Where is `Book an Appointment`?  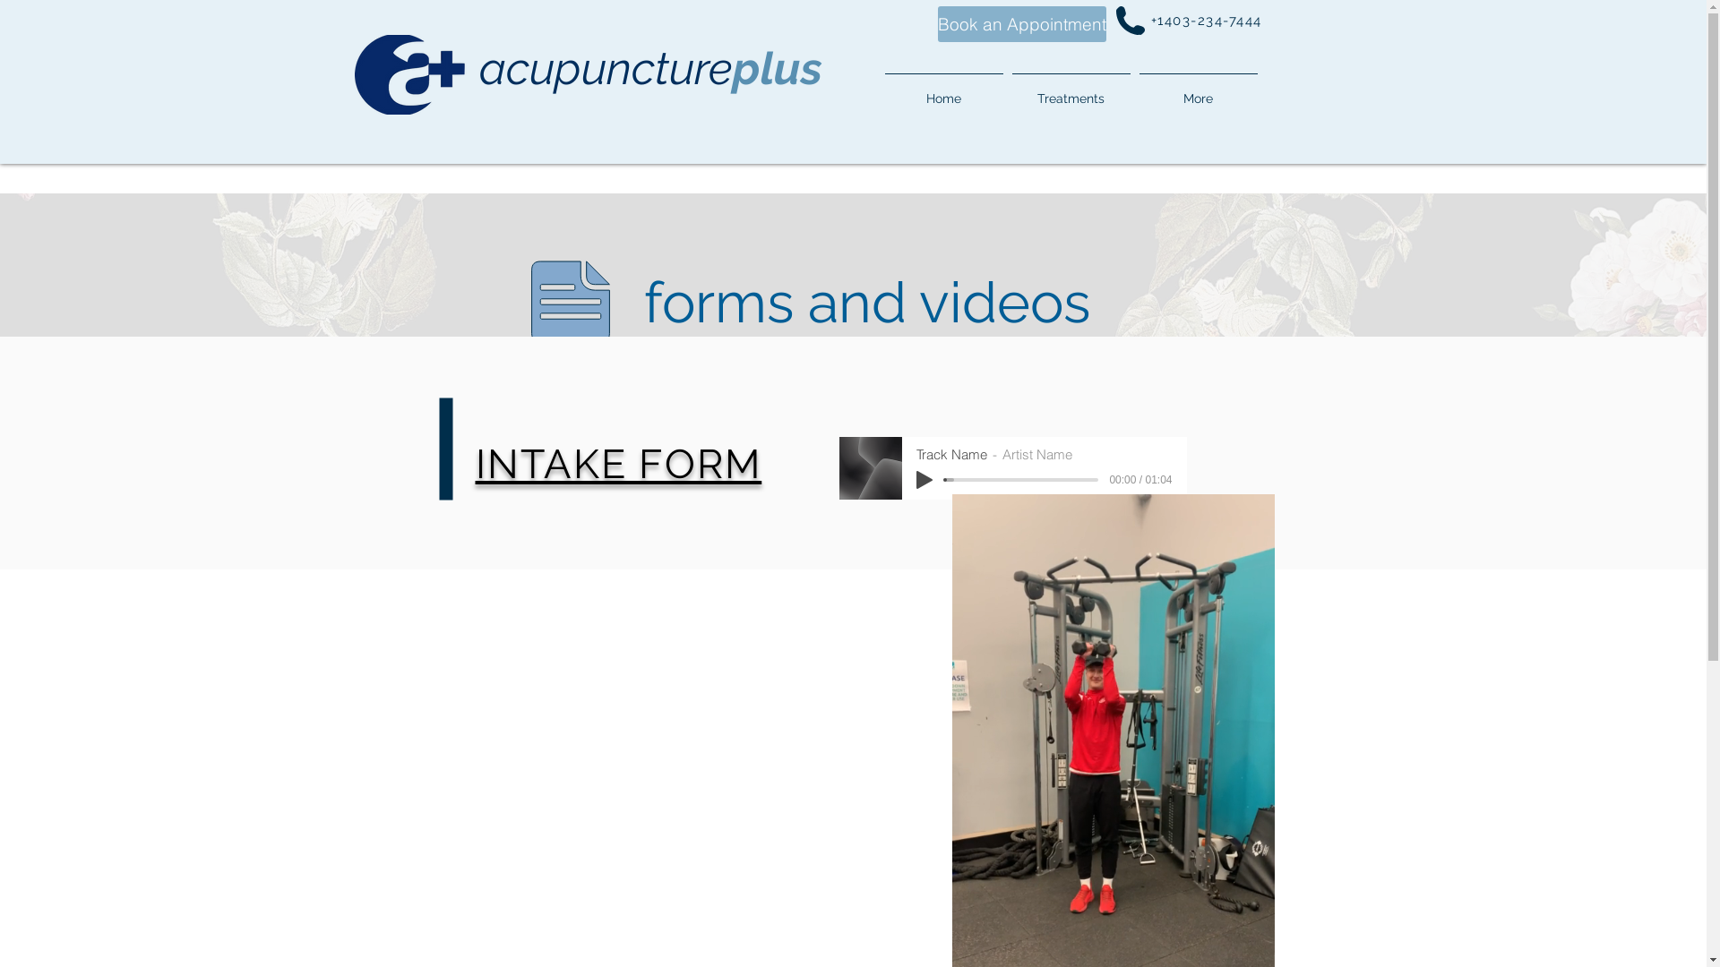
Book an Appointment is located at coordinates (1021, 24).